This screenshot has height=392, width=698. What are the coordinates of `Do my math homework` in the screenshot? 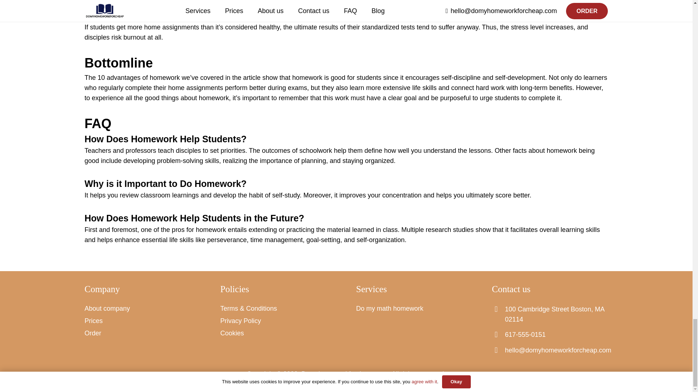 It's located at (390, 309).